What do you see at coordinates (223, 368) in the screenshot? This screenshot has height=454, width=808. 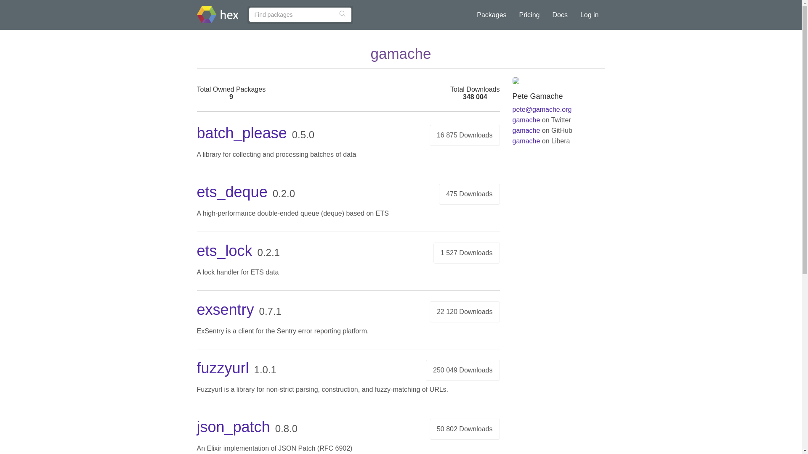 I see `fuzzyurl` at bounding box center [223, 368].